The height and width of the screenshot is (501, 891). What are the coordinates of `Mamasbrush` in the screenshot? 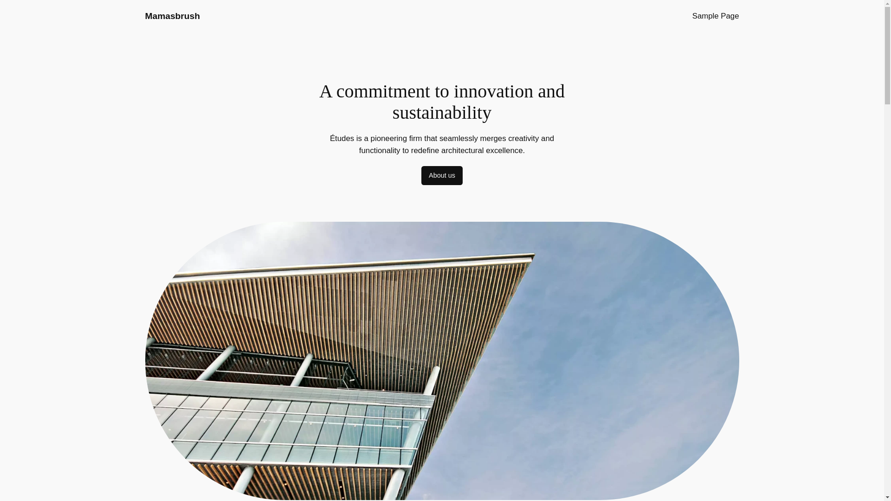 It's located at (172, 16).